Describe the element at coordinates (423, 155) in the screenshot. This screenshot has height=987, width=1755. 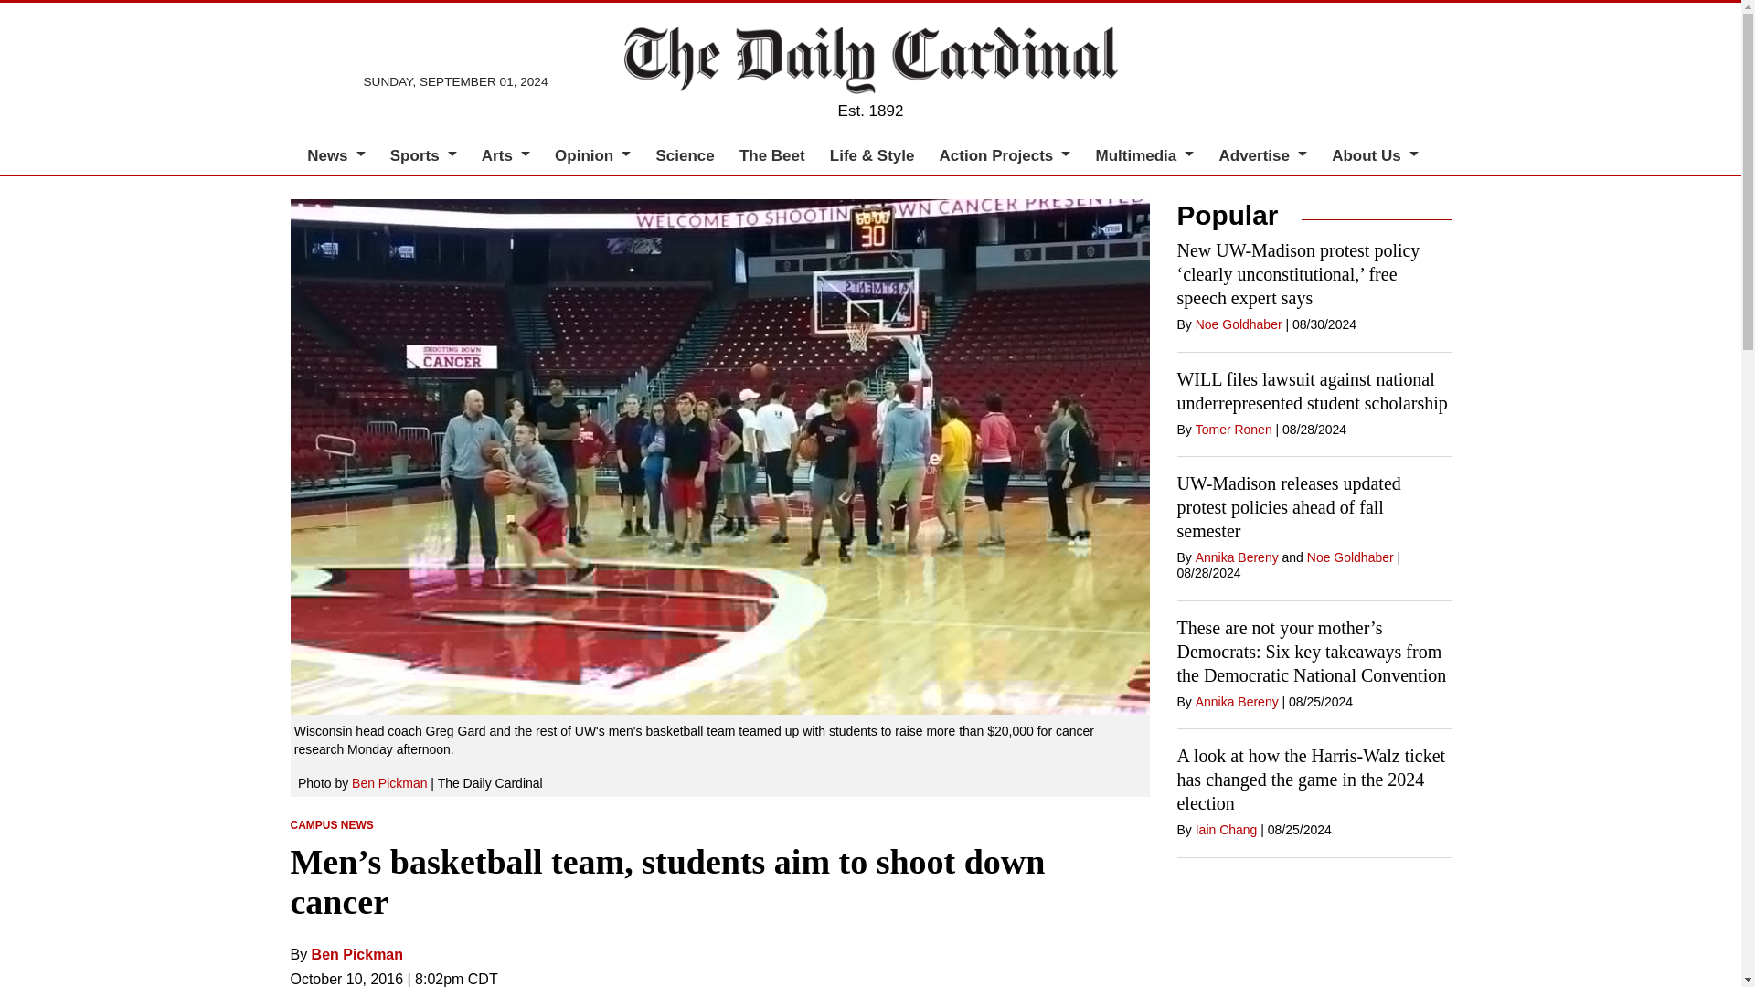
I see `Sports` at that location.